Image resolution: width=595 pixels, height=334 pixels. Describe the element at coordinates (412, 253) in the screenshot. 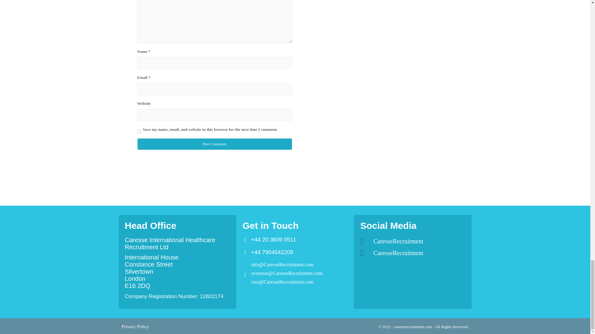

I see `CaresseRecruitment` at that location.